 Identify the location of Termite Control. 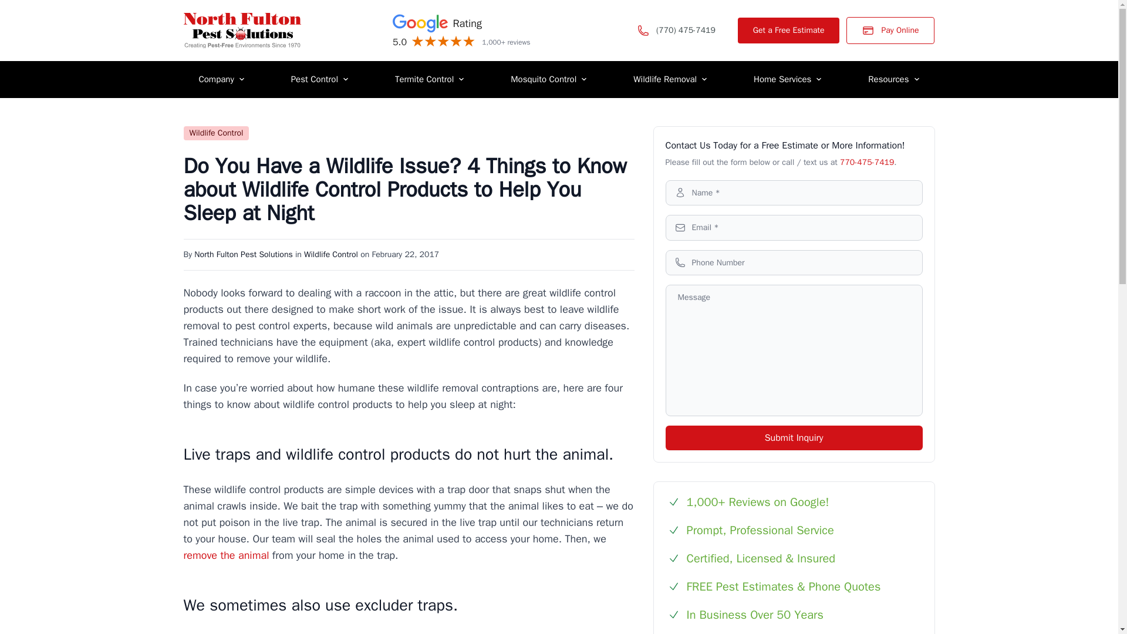
(430, 79).